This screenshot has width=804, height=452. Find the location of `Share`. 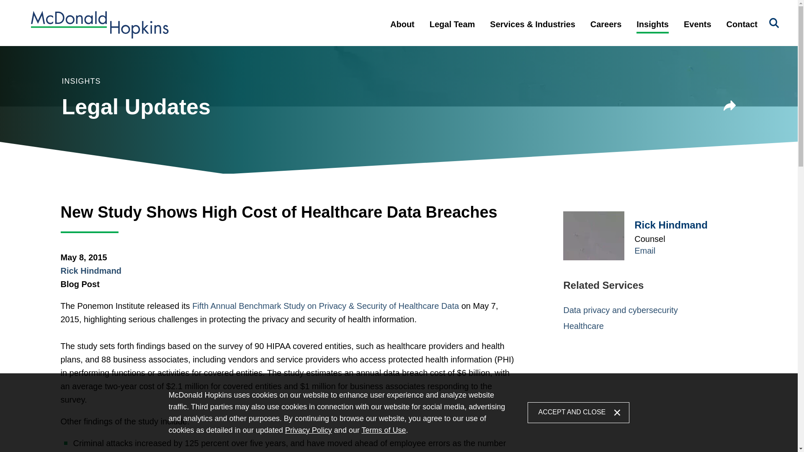

Share is located at coordinates (730, 105).